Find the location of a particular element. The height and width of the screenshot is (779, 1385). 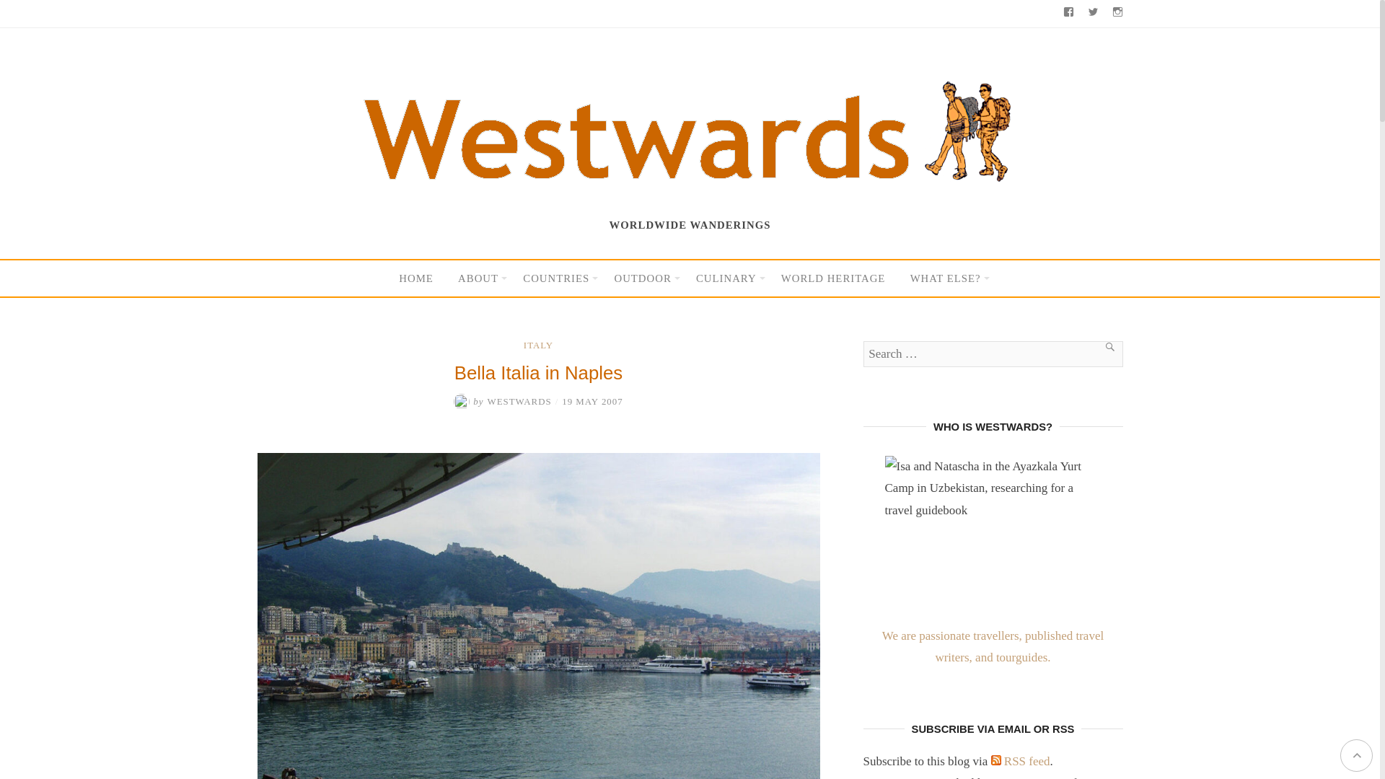

Instagram is located at coordinates (1117, 13).